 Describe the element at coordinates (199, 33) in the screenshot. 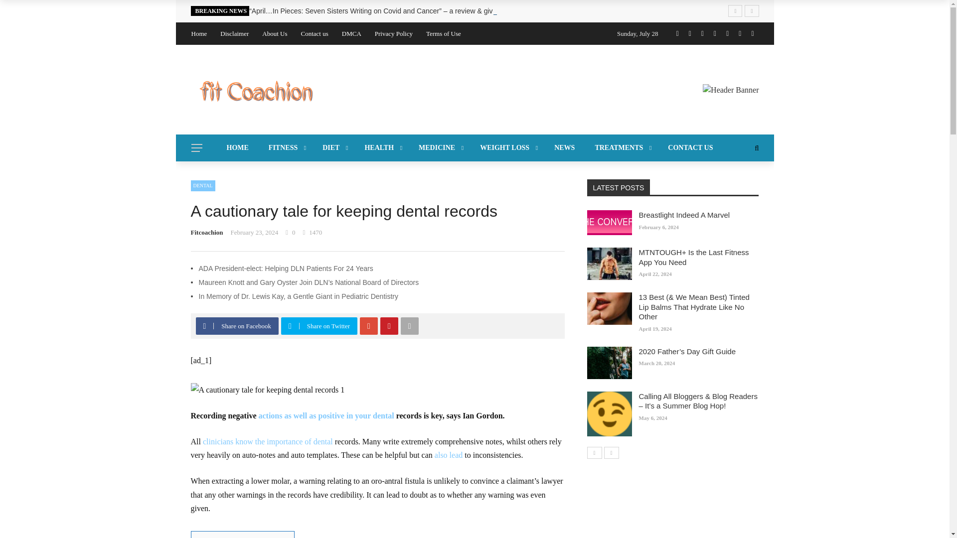

I see `Home` at that location.